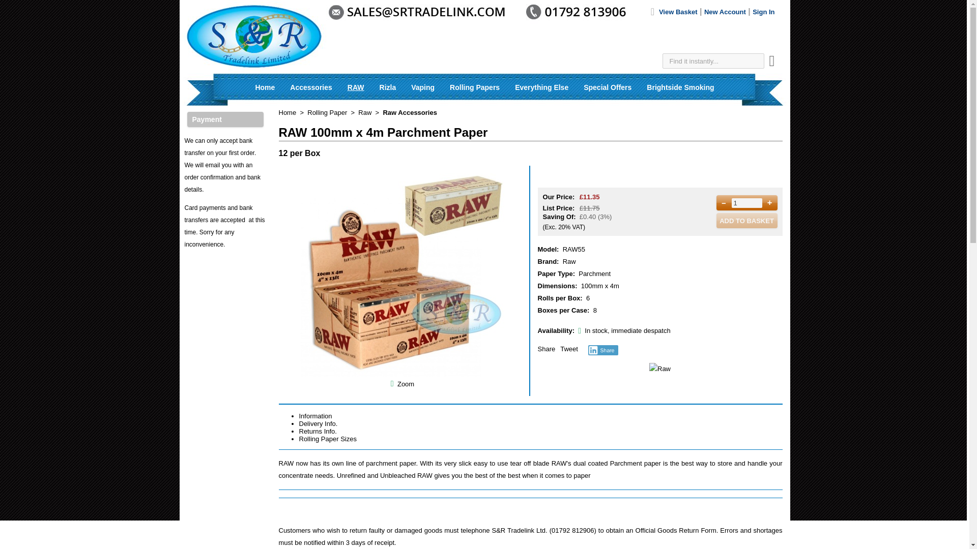 The width and height of the screenshot is (977, 549). Describe the element at coordinates (410, 112) in the screenshot. I see `Raw Accessories` at that location.